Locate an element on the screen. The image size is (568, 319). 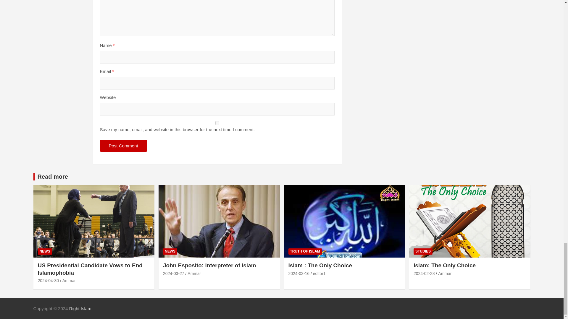
Post Comment is located at coordinates (123, 146).